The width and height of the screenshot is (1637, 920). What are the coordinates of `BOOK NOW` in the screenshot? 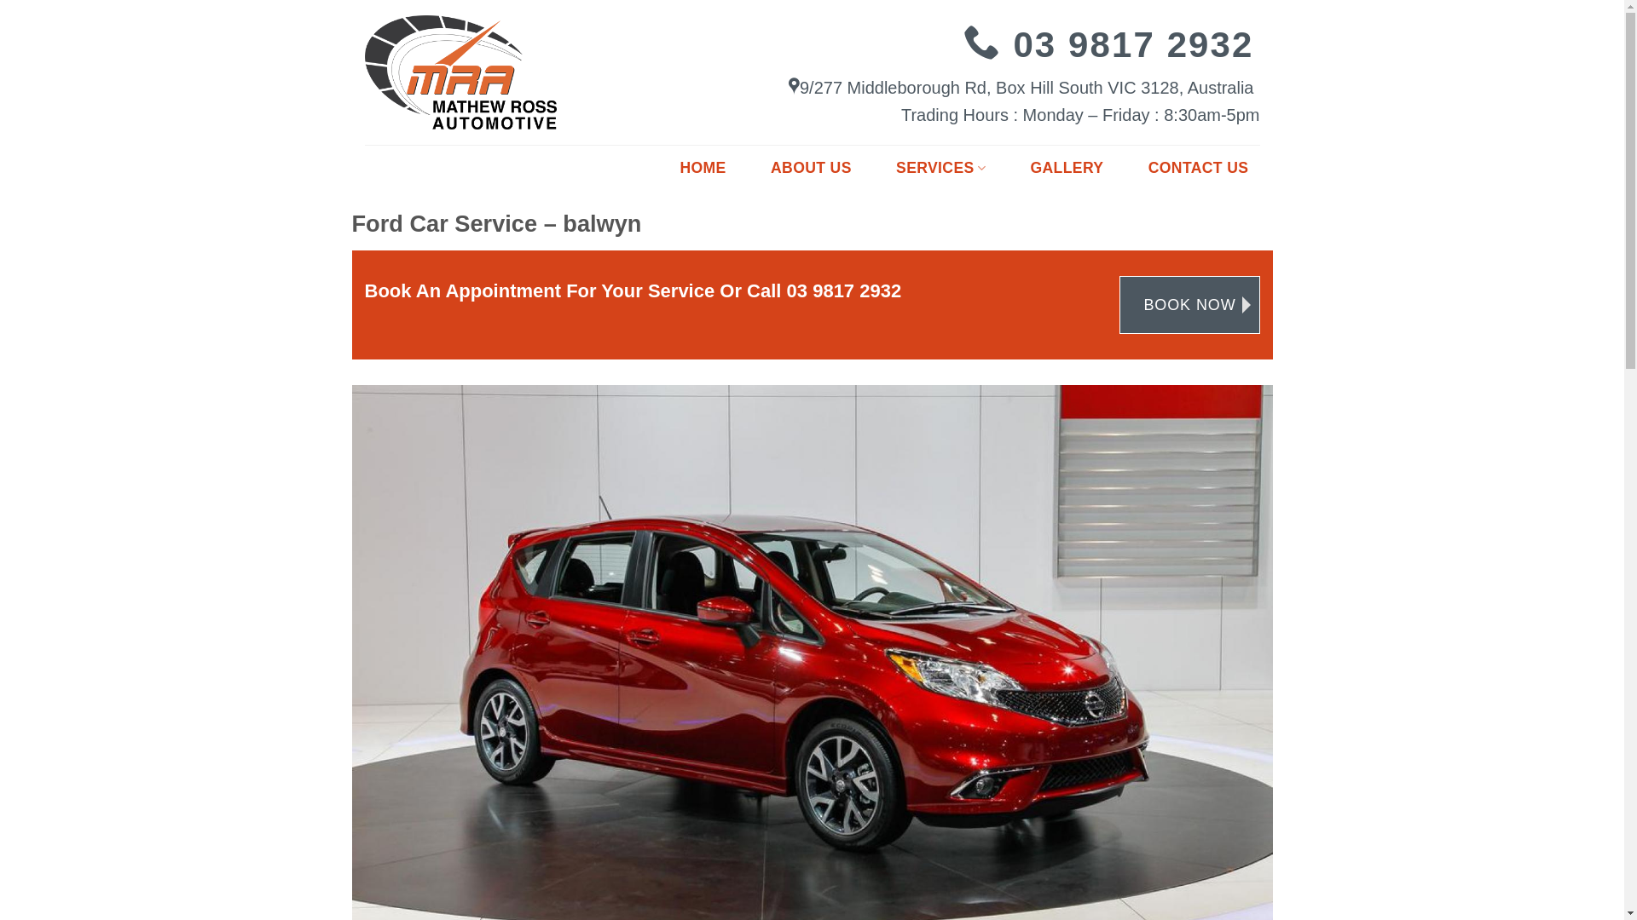 It's located at (1189, 305).